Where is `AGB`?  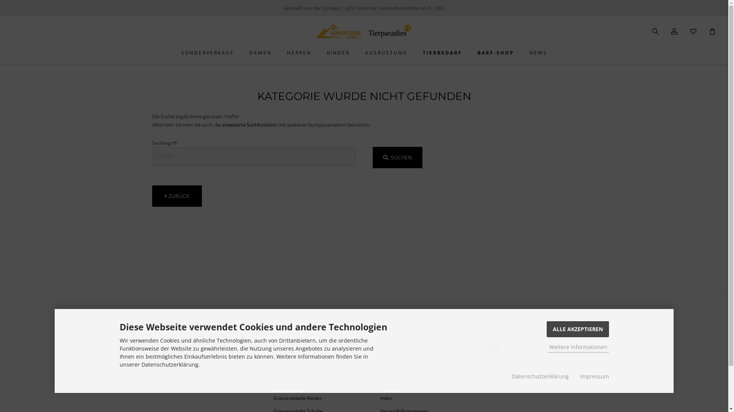
AGB is located at coordinates (417, 372).